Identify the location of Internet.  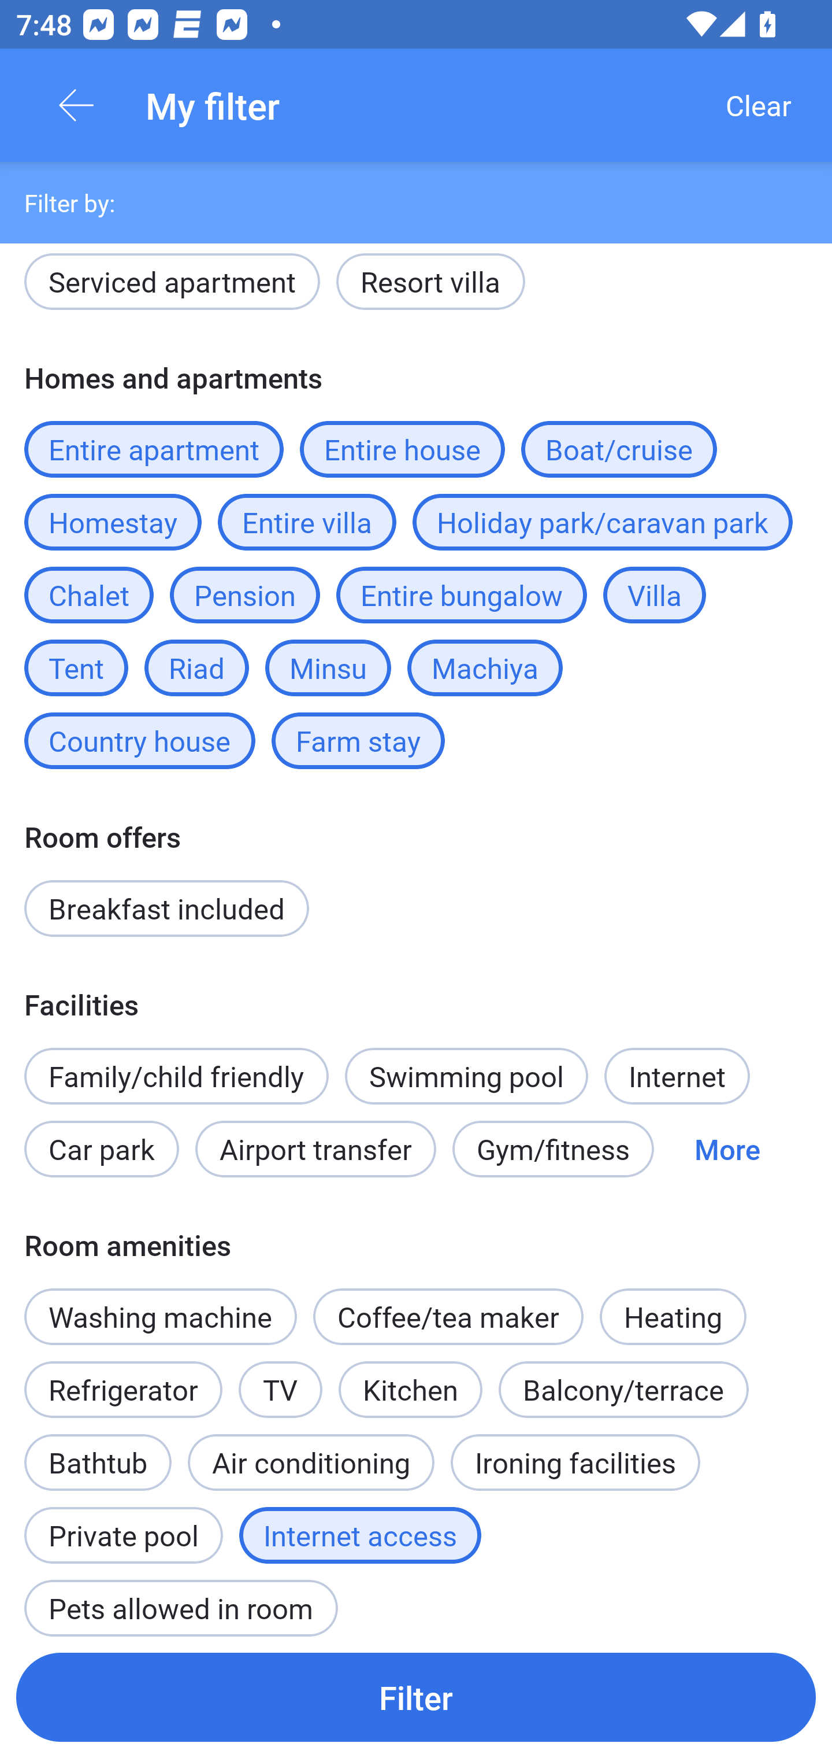
(677, 1077).